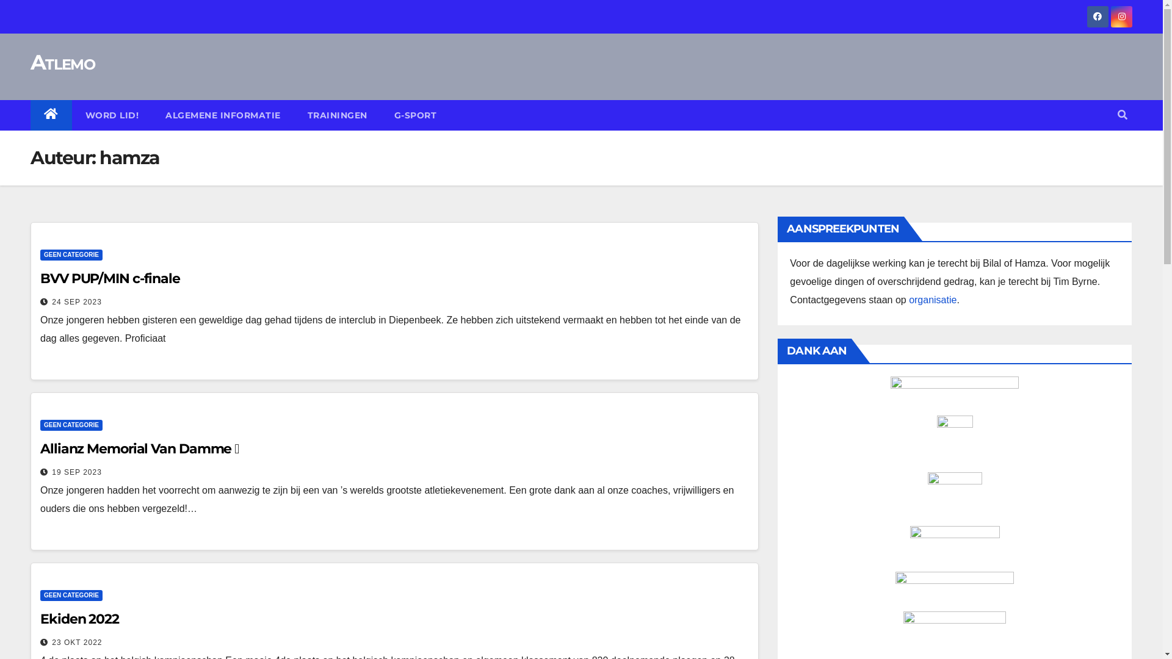 Image resolution: width=1172 pixels, height=659 pixels. What do you see at coordinates (933, 300) in the screenshot?
I see `organisatie` at bounding box center [933, 300].